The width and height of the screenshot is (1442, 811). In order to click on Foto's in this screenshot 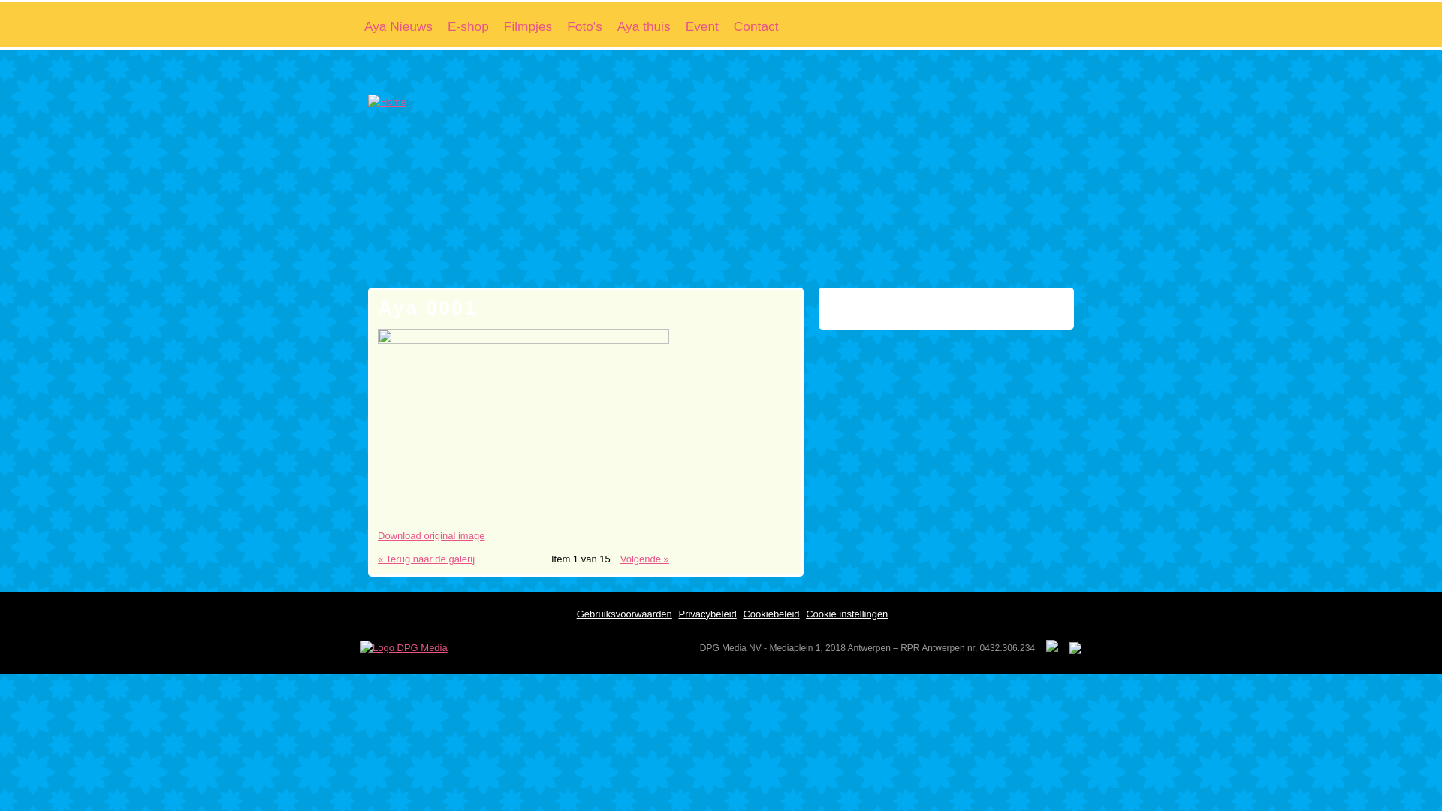, I will do `click(584, 25)`.